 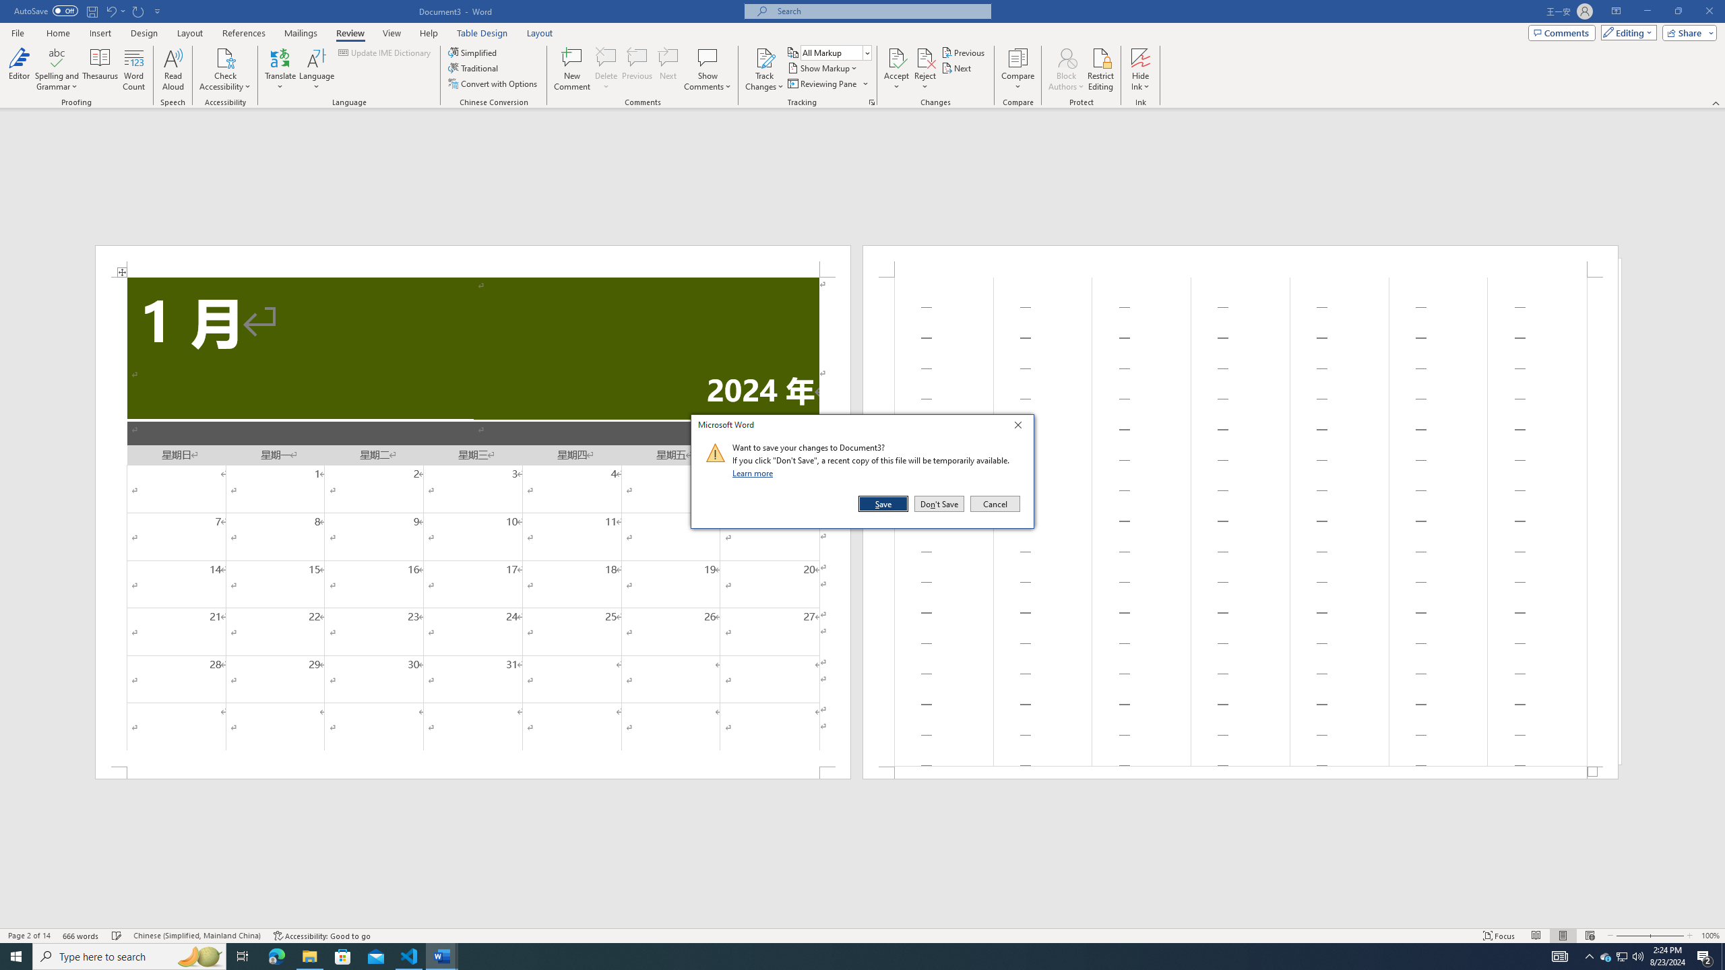 What do you see at coordinates (606, 69) in the screenshot?
I see `Word Count` at bounding box center [606, 69].